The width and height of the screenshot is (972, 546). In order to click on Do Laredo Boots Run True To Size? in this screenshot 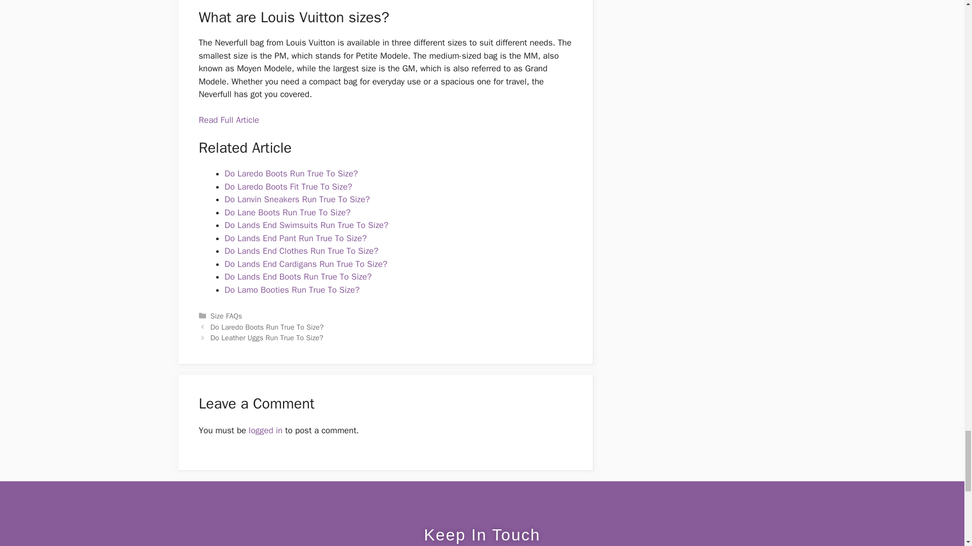, I will do `click(291, 173)`.